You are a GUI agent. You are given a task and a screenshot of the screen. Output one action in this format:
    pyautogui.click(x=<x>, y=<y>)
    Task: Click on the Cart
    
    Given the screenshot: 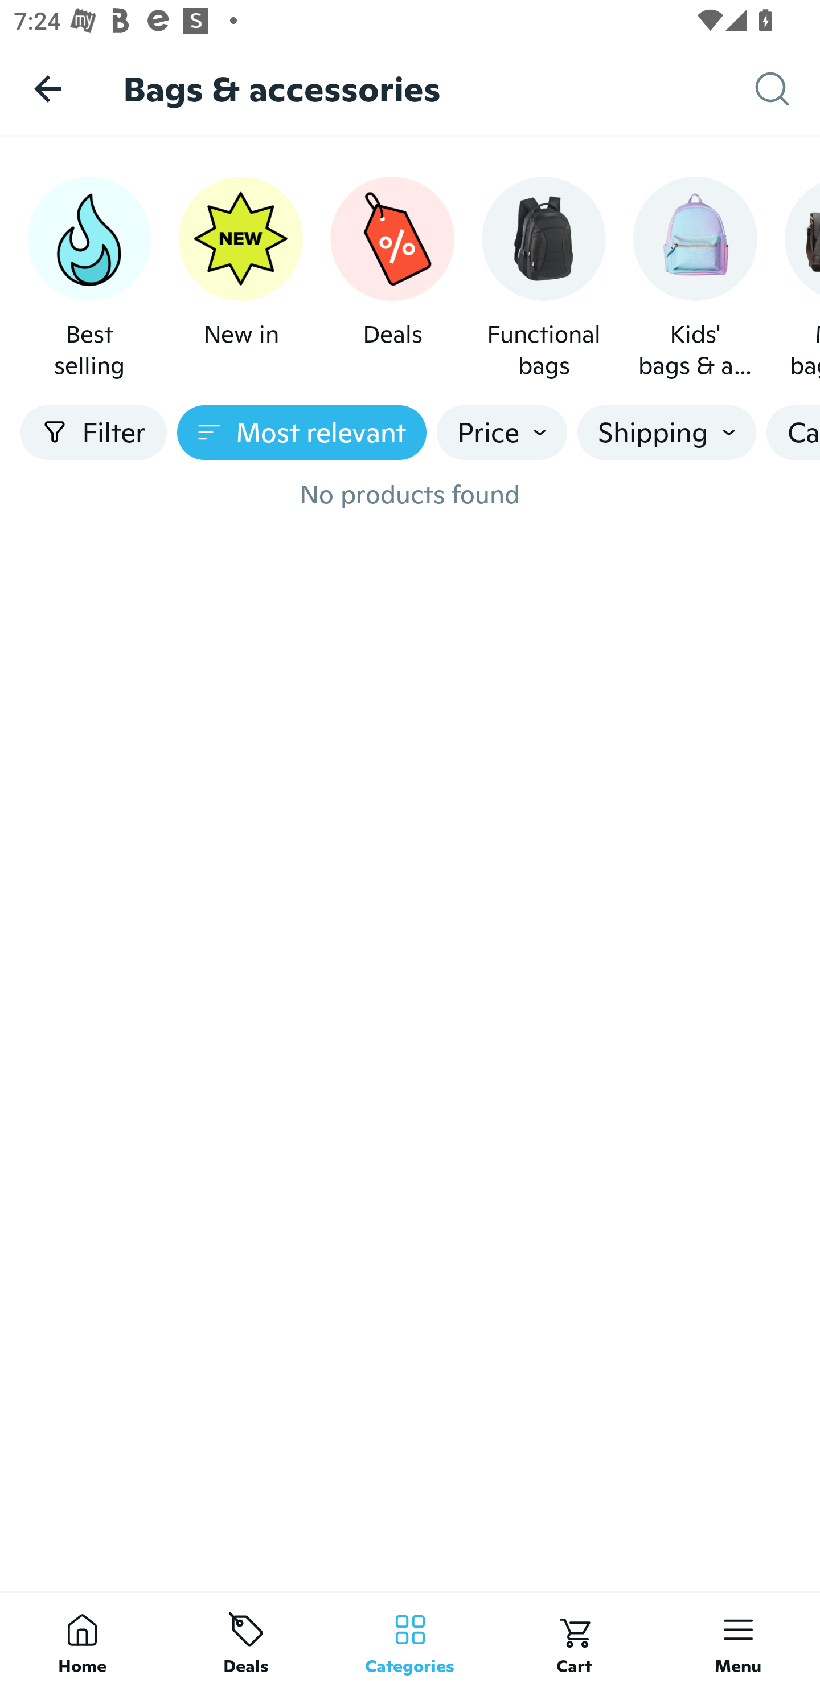 What is the action you would take?
    pyautogui.click(x=574, y=1639)
    